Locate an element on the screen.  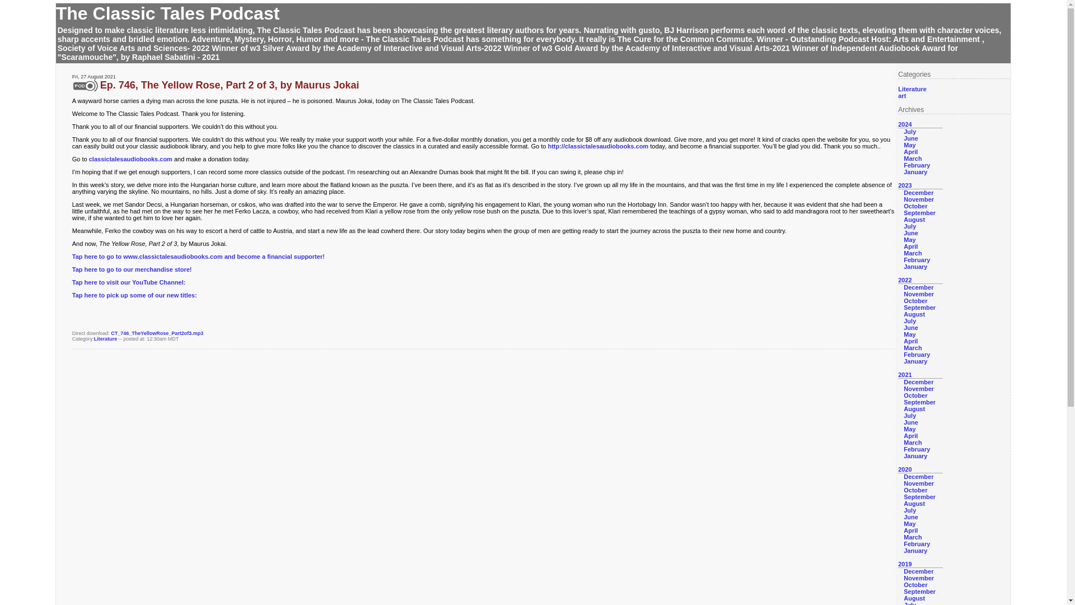
May is located at coordinates (909, 145).